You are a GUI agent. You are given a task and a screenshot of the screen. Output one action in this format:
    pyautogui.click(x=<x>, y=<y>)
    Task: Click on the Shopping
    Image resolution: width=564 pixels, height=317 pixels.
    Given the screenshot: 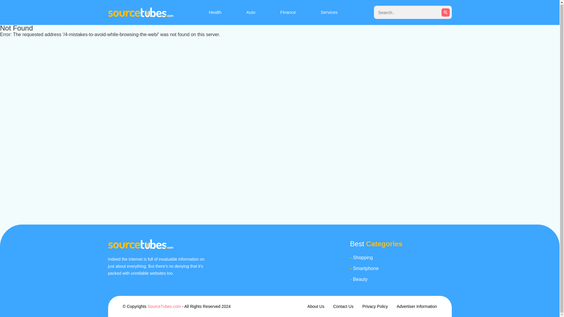 What is the action you would take?
    pyautogui.click(x=402, y=258)
    